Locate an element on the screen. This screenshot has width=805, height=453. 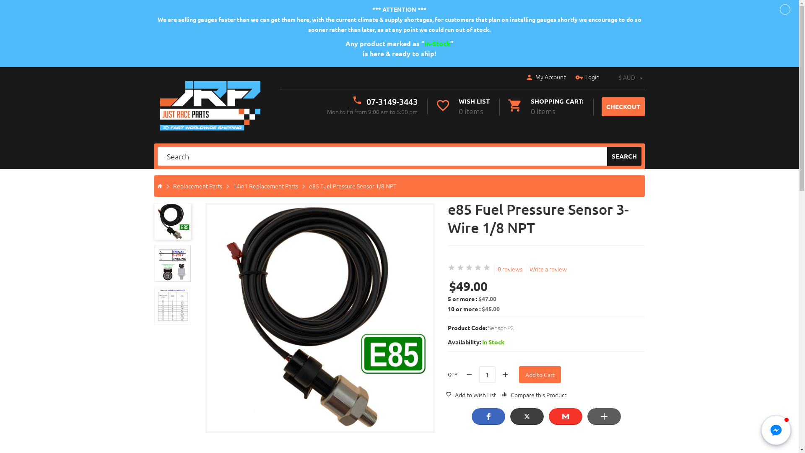
14in1 Replacement Parts is located at coordinates (266, 186).